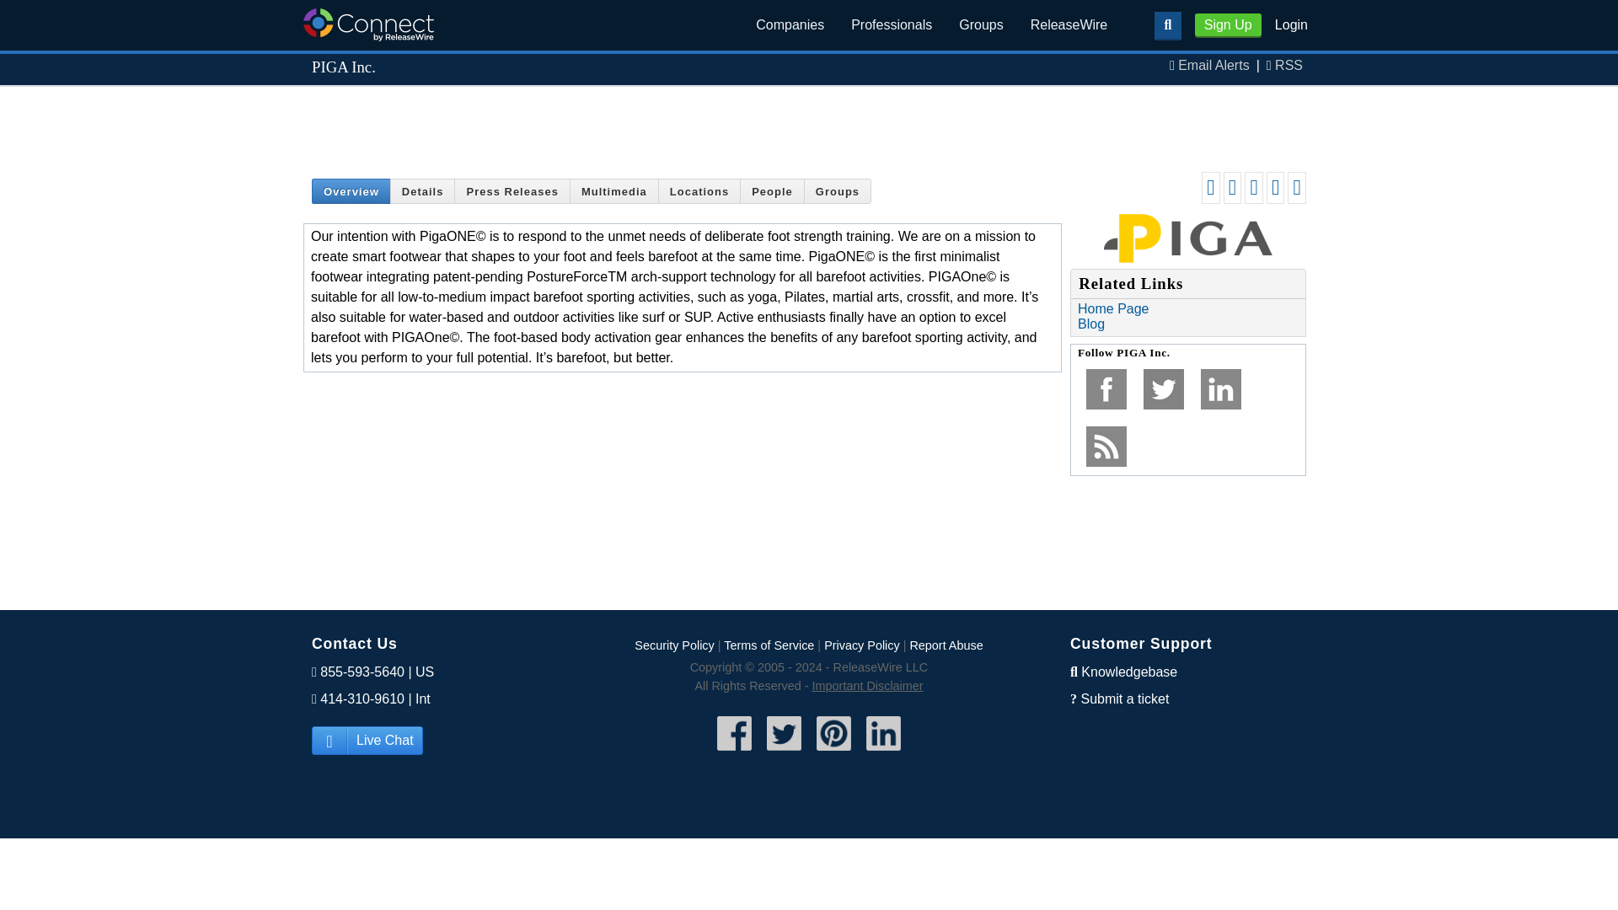  I want to click on Live Chat, so click(367, 740).